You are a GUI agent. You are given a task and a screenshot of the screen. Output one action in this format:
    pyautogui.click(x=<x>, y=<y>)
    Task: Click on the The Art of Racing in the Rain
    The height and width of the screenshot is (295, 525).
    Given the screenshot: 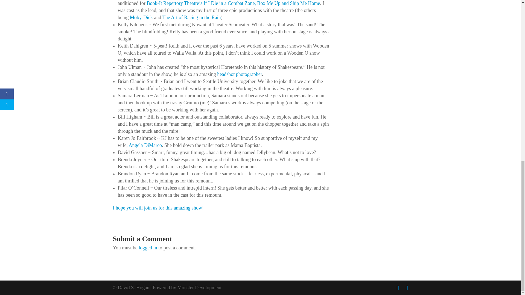 What is the action you would take?
    pyautogui.click(x=191, y=17)
    